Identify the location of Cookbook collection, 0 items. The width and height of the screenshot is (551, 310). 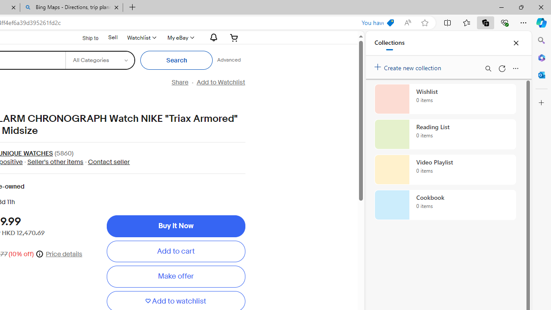
(445, 205).